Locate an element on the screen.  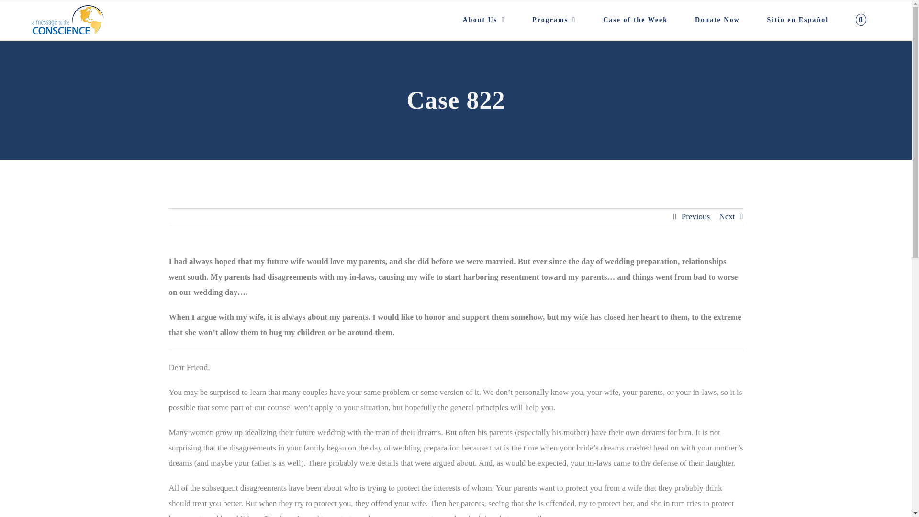
About Us is located at coordinates (484, 20).